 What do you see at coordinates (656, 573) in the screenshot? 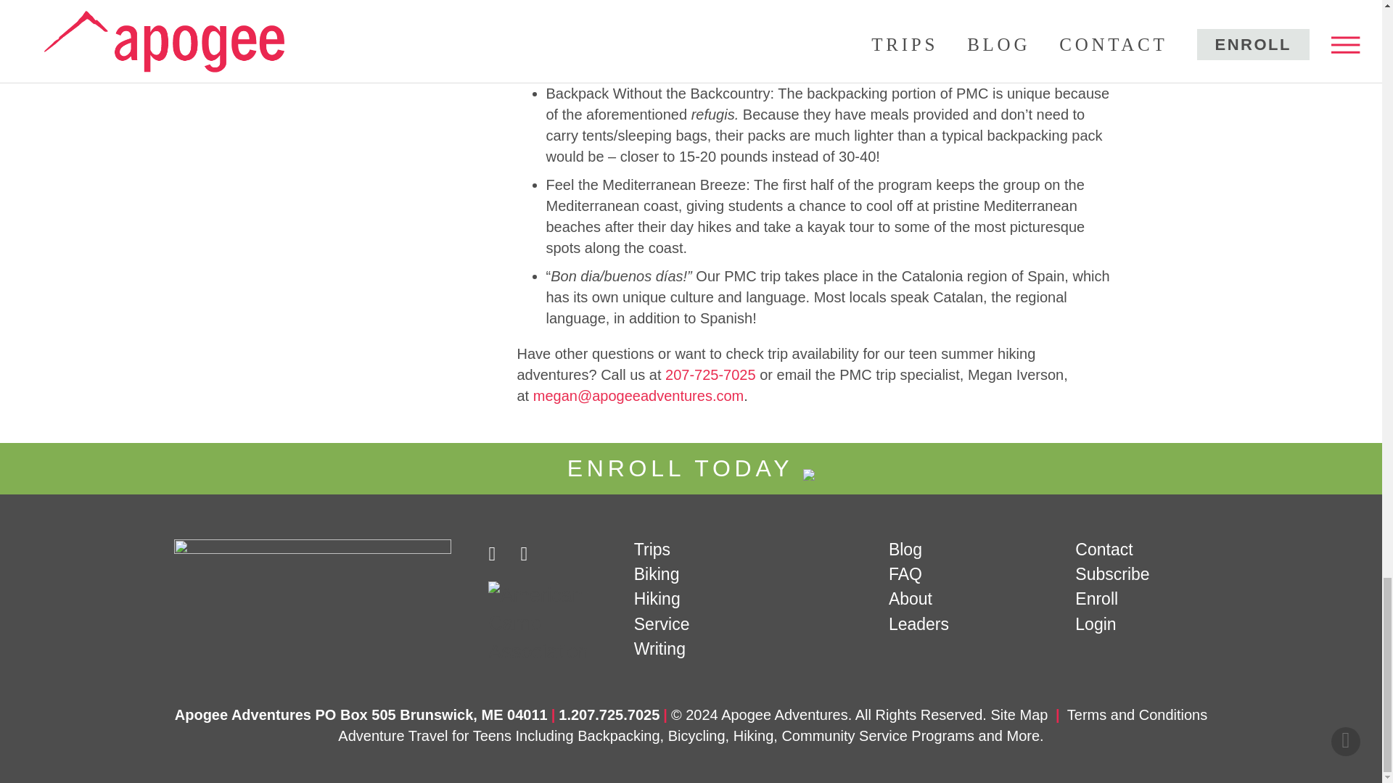
I see `Summer Bike Trips` at bounding box center [656, 573].